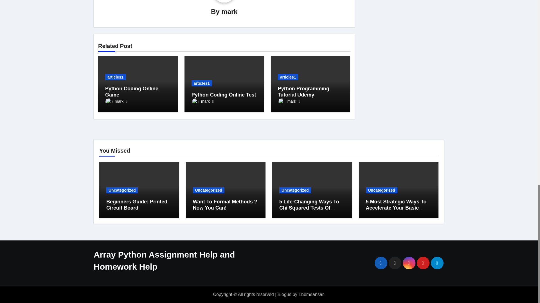 The width and height of the screenshot is (540, 303). What do you see at coordinates (304, 91) in the screenshot?
I see `Permalink to: Python Programming Tutorial Udemy` at bounding box center [304, 91].